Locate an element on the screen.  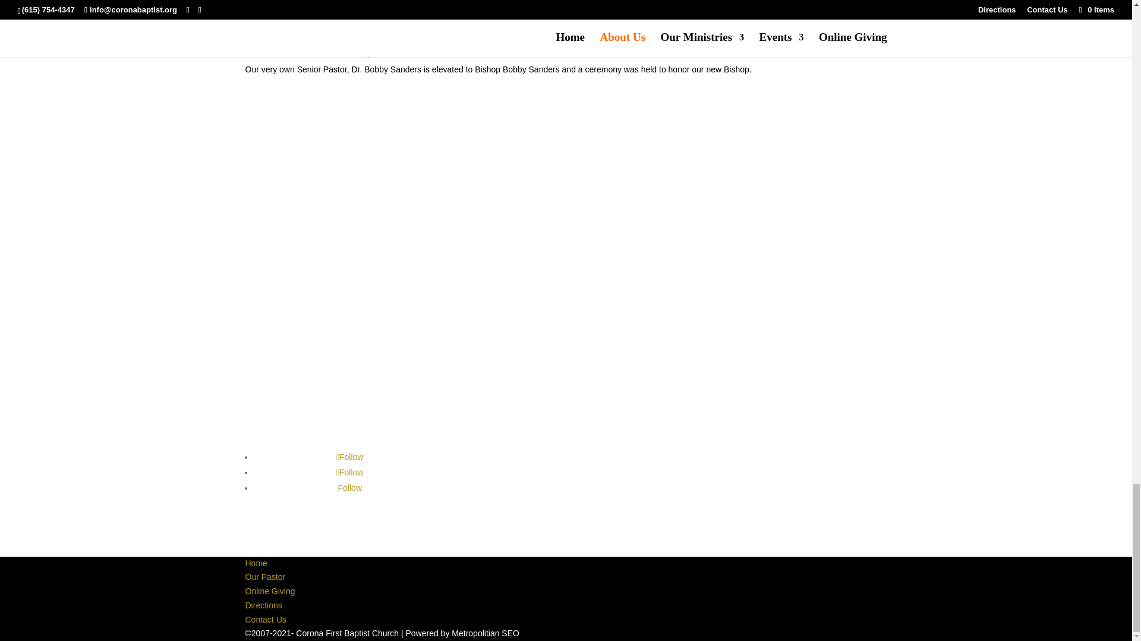
Contact Us is located at coordinates (265, 619).